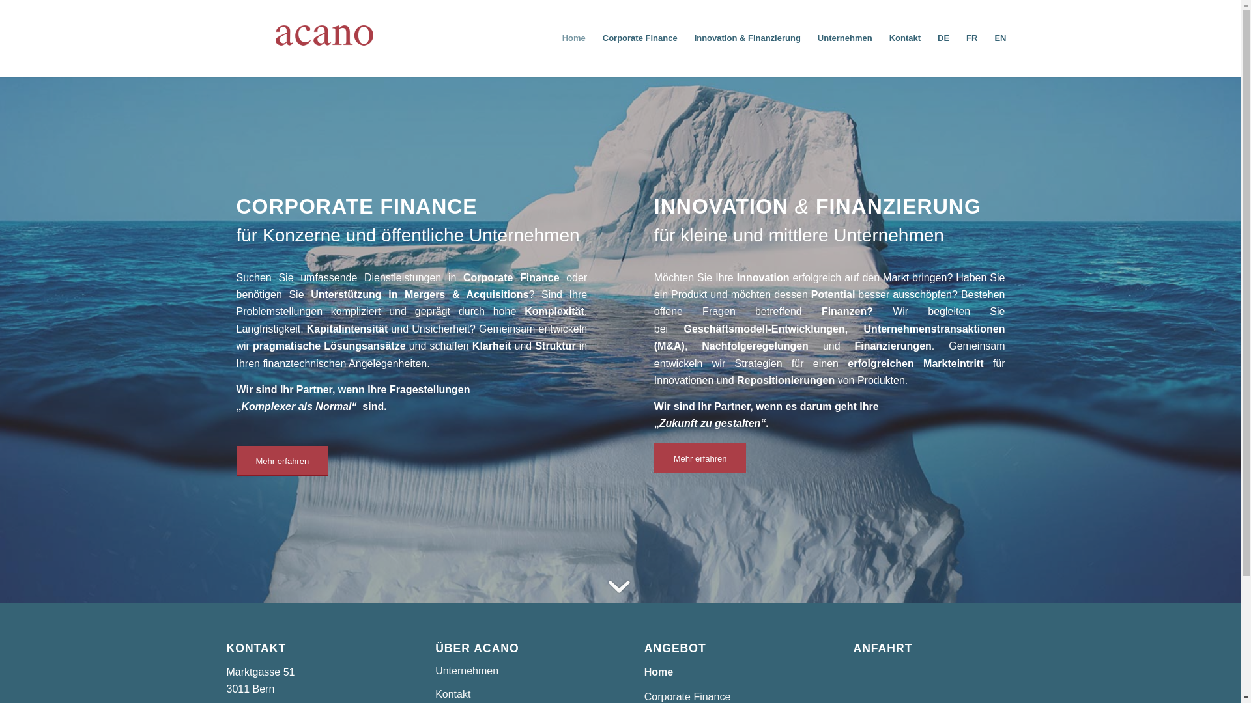 The image size is (1251, 703). What do you see at coordinates (282, 461) in the screenshot?
I see `Mehr erfahren` at bounding box center [282, 461].